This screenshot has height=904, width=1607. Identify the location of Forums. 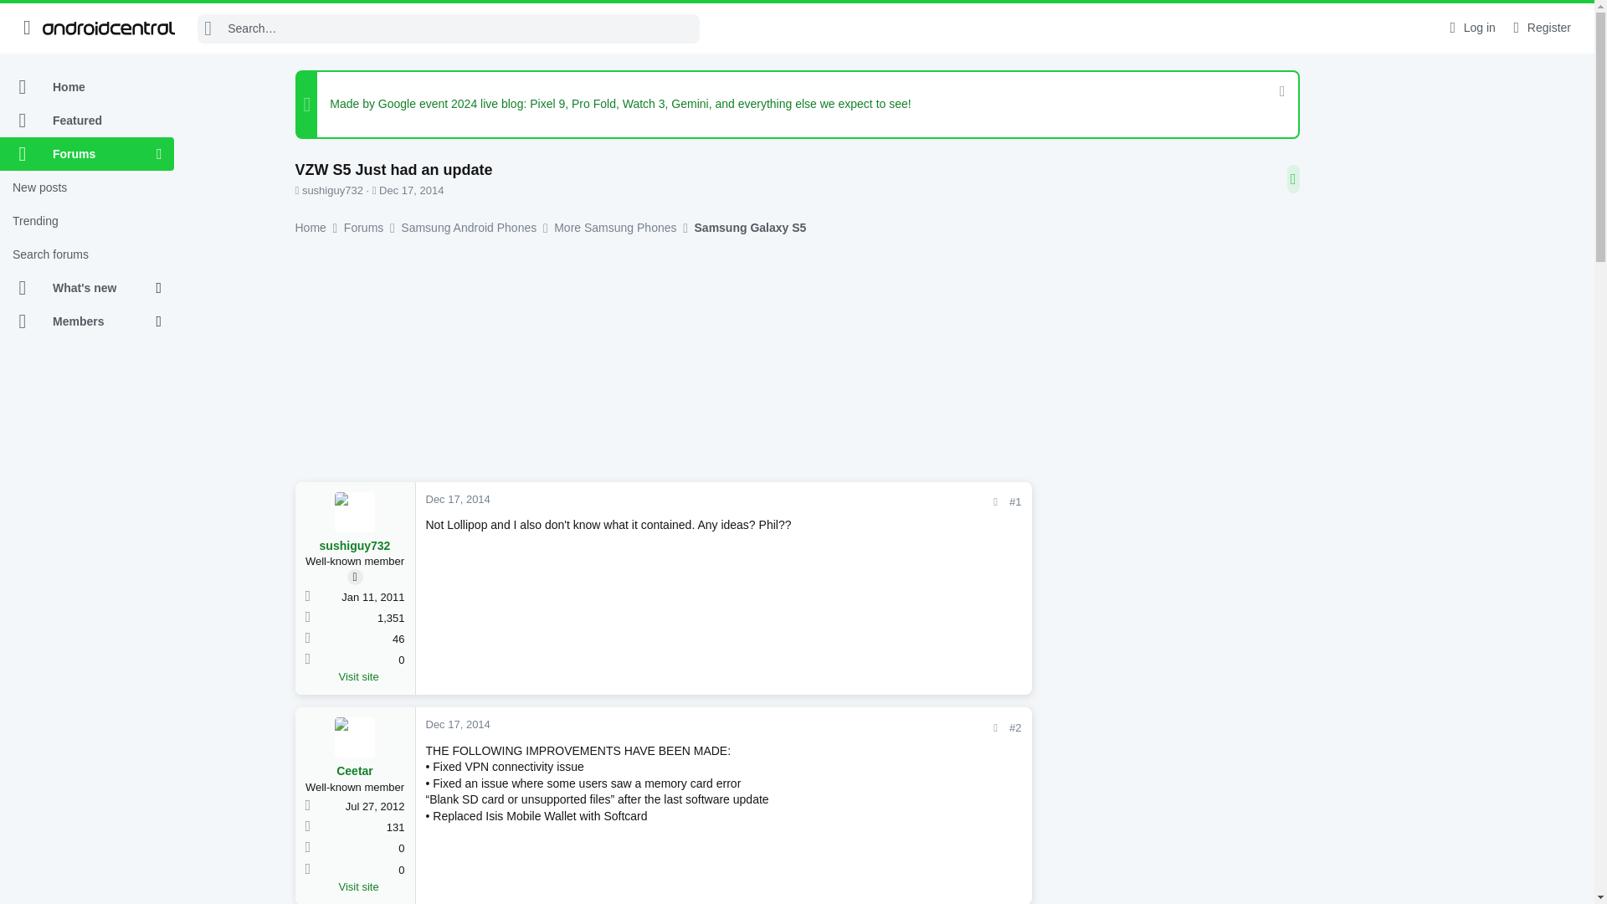
(78, 154).